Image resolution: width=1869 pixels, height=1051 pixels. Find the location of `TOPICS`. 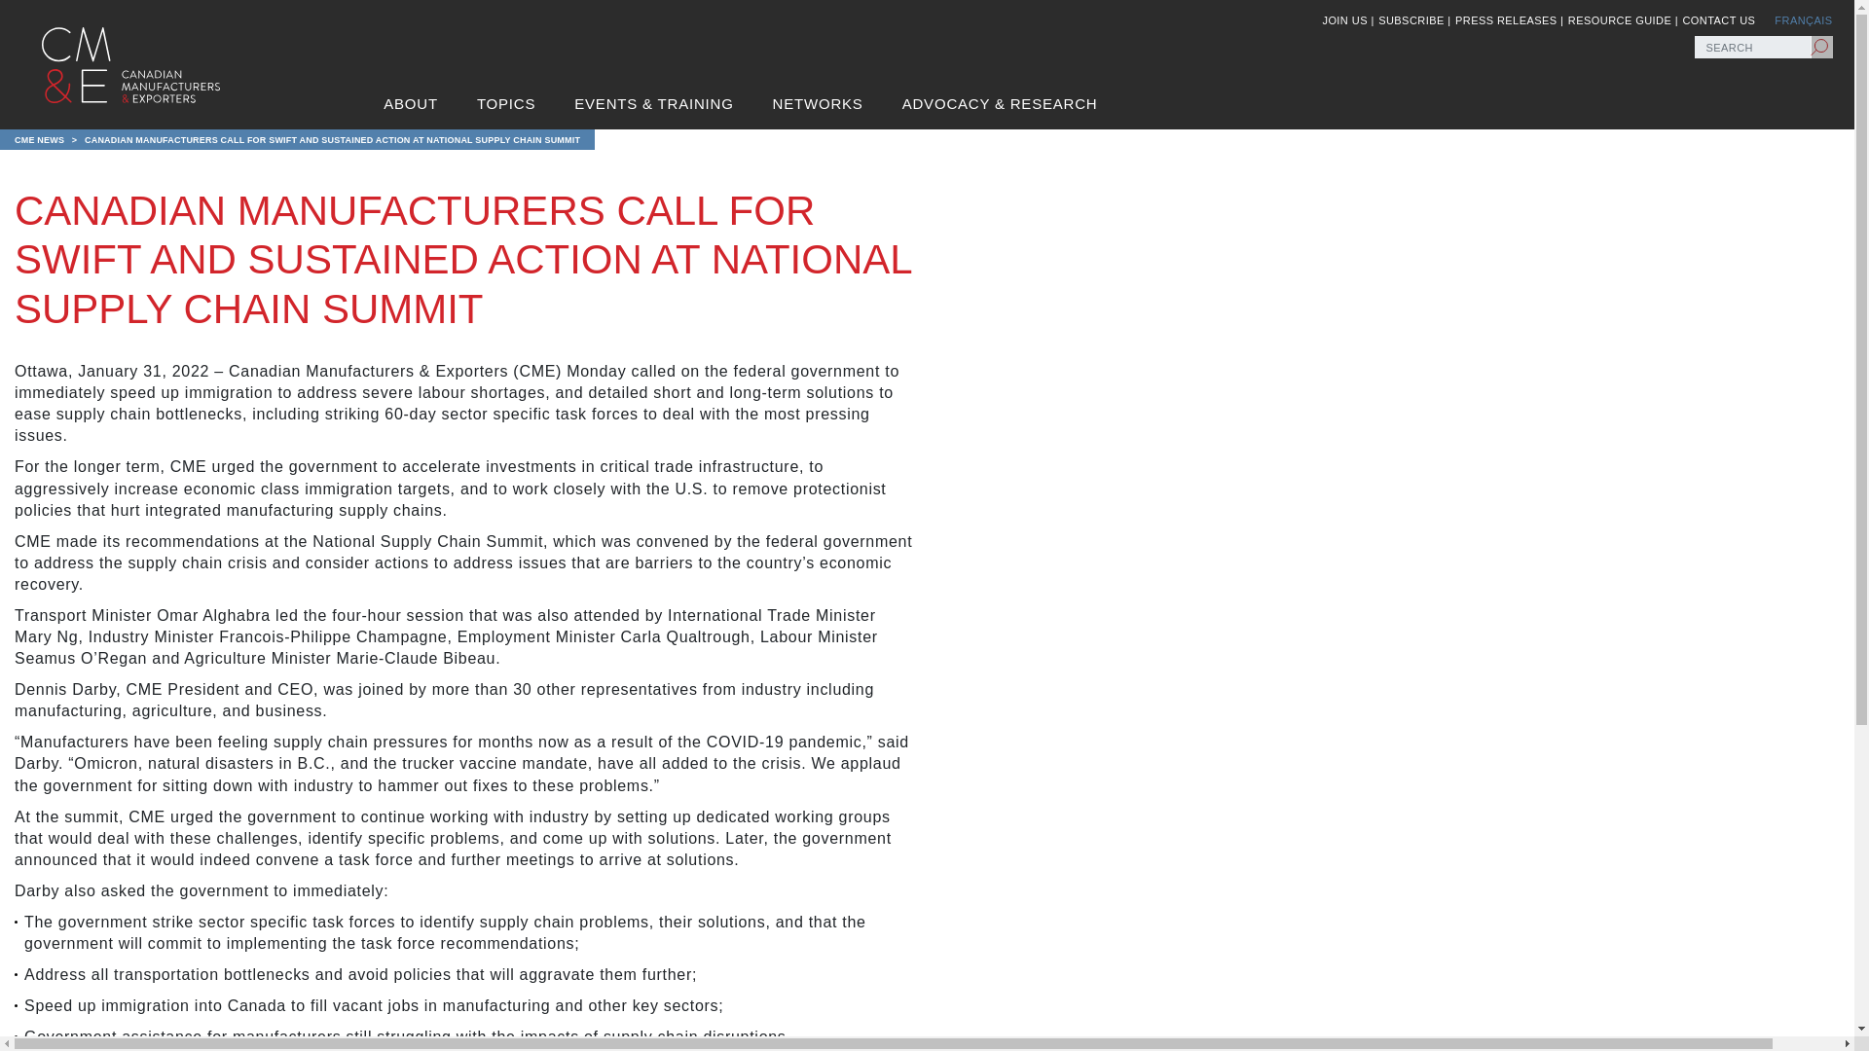

TOPICS is located at coordinates (505, 103).